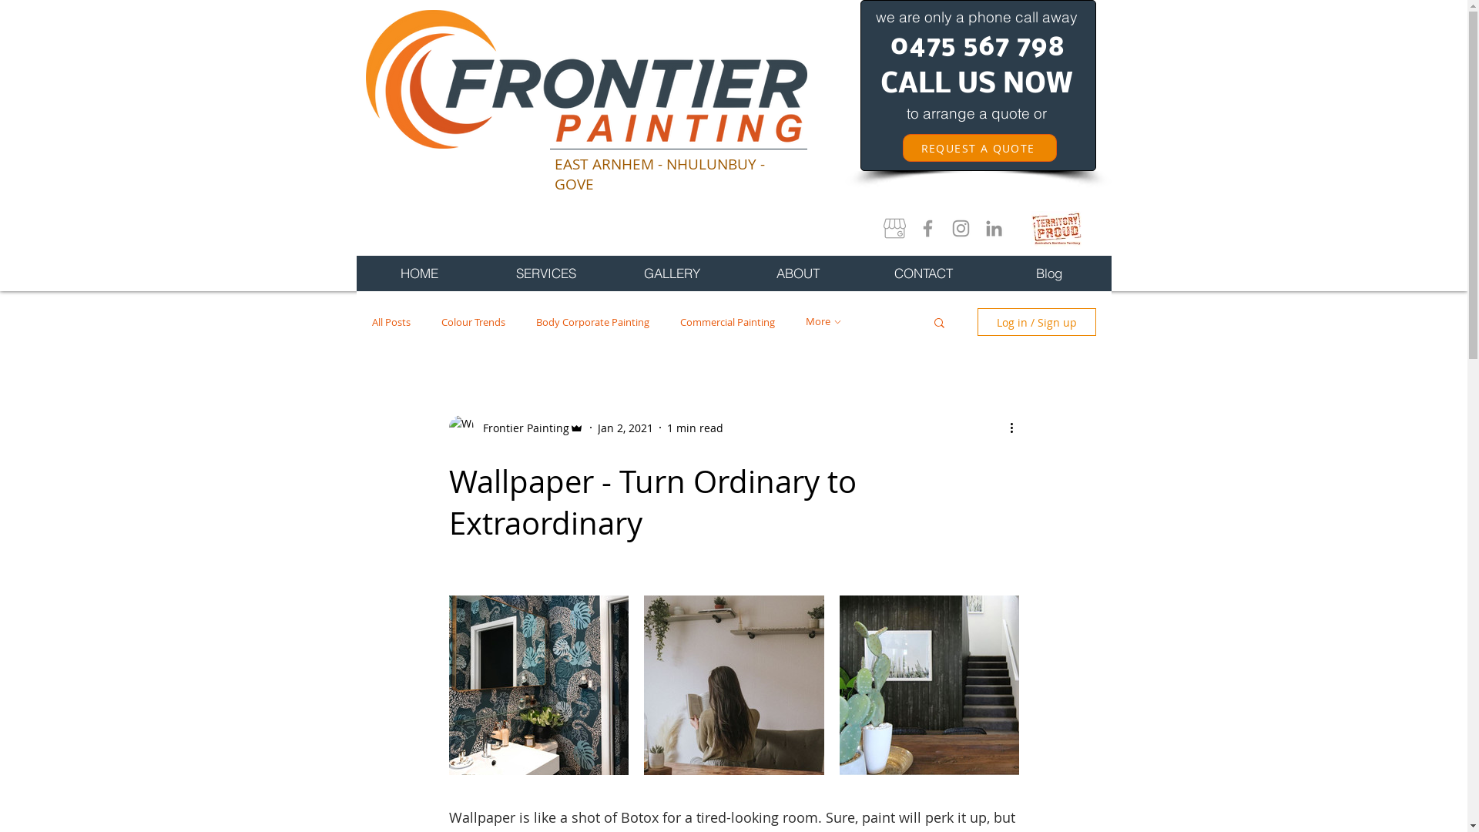 The width and height of the screenshot is (1479, 832). What do you see at coordinates (585, 79) in the screenshot?
I see `Frontier Painting Darwin's best painting service` at bounding box center [585, 79].